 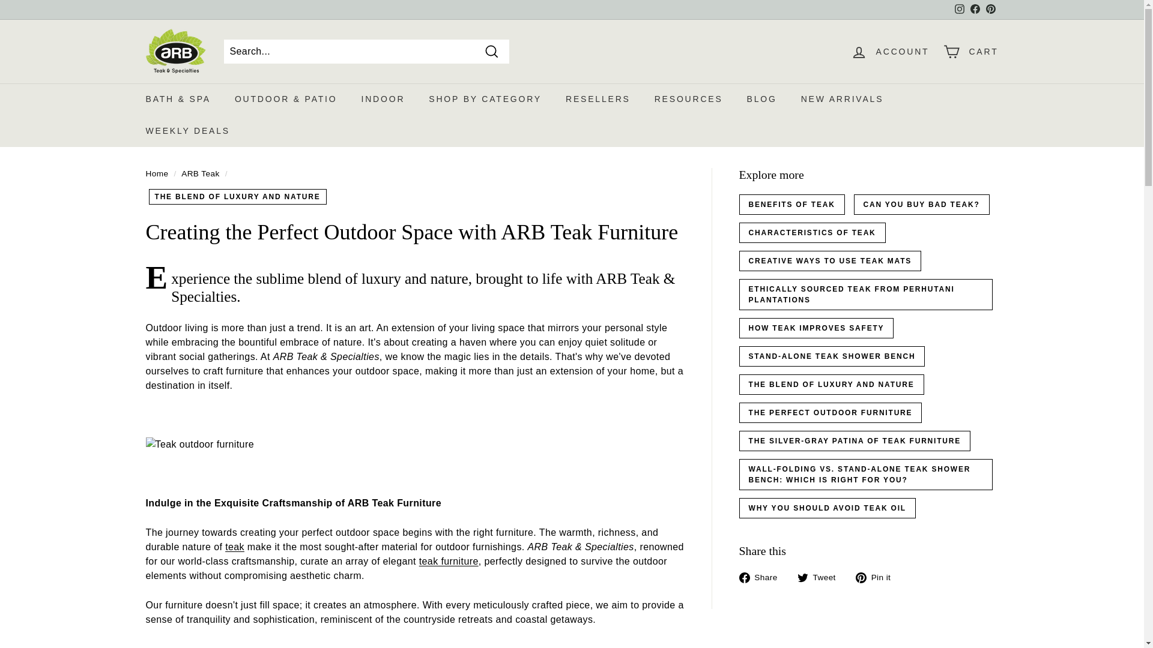 What do you see at coordinates (449, 560) in the screenshot?
I see `Teak furniture` at bounding box center [449, 560].